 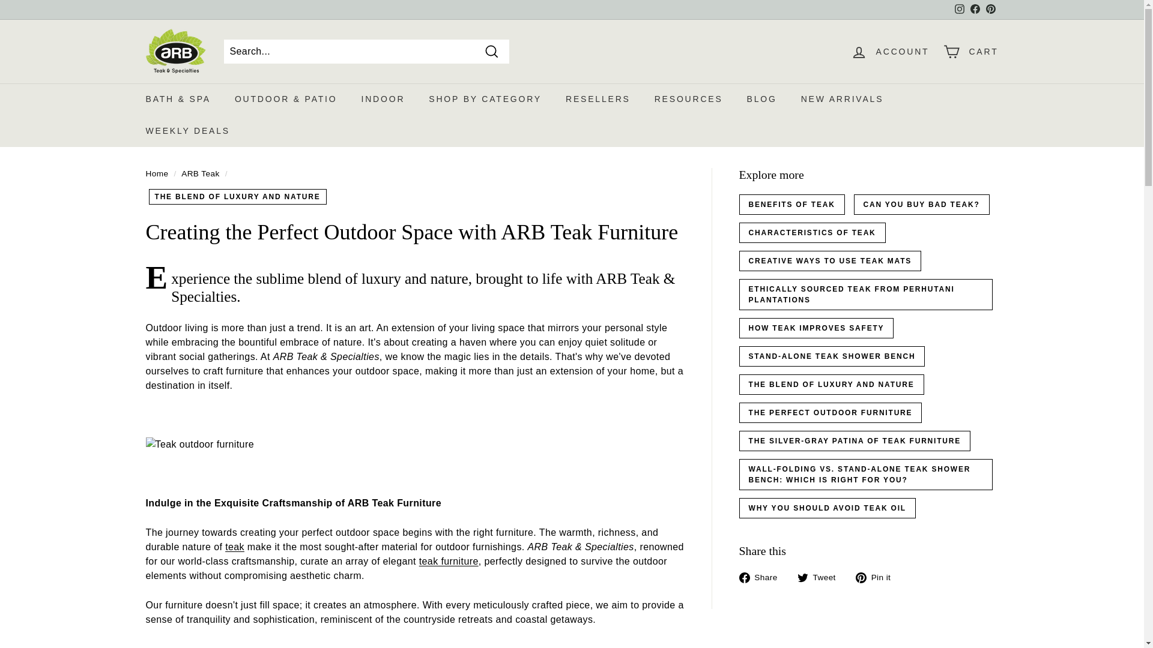 What do you see at coordinates (449, 560) in the screenshot?
I see `Teak furniture` at bounding box center [449, 560].